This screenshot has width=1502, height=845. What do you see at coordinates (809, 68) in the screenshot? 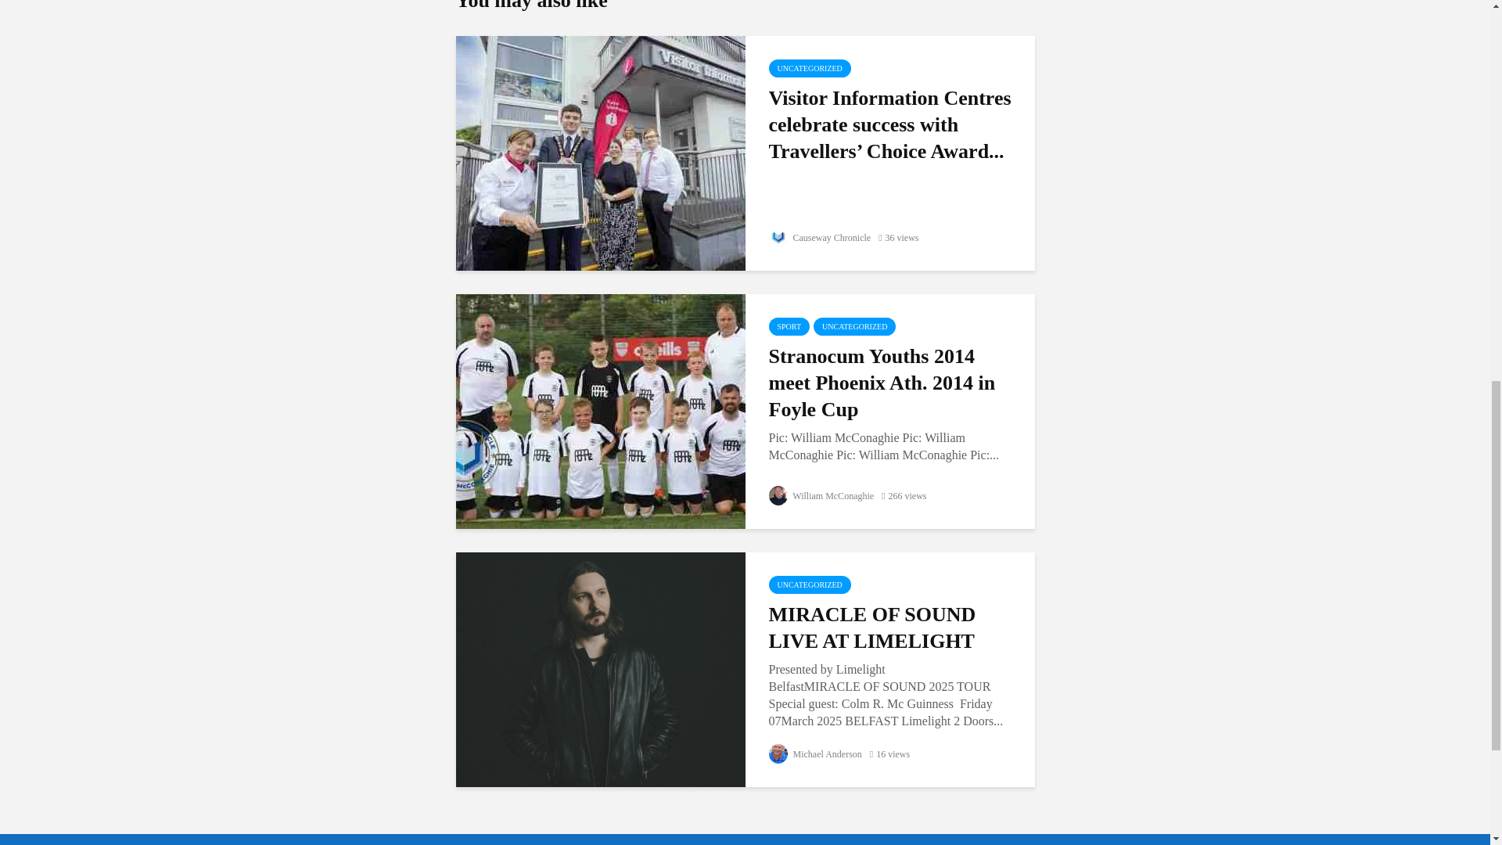
I see `UNCATEGORIZED` at bounding box center [809, 68].